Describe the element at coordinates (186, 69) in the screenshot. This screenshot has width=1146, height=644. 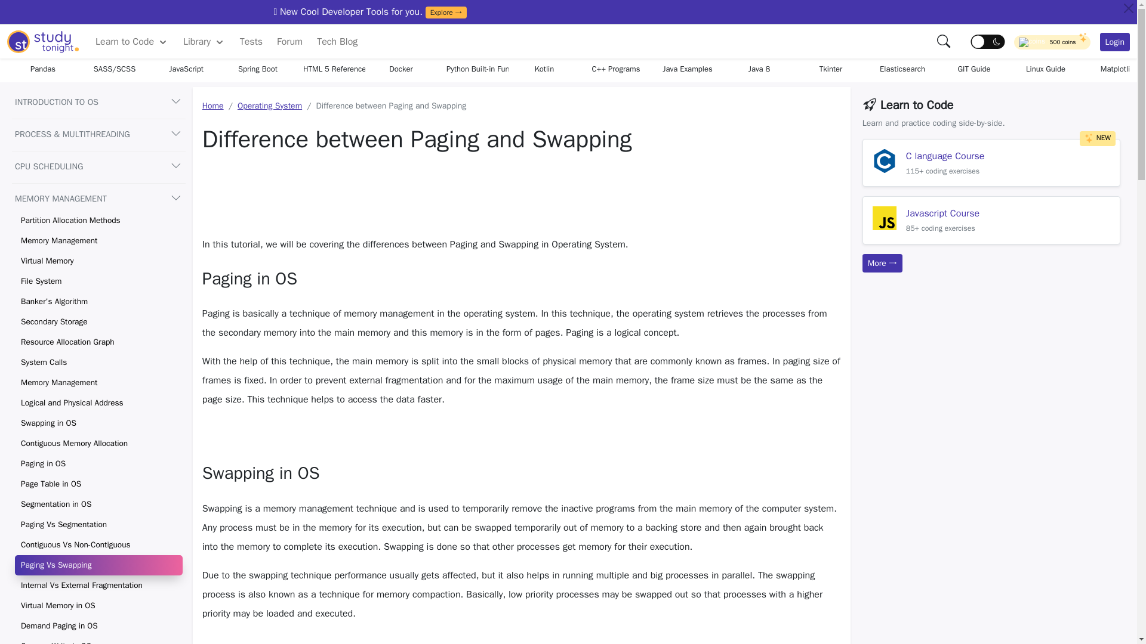
I see `JavaScript` at that location.